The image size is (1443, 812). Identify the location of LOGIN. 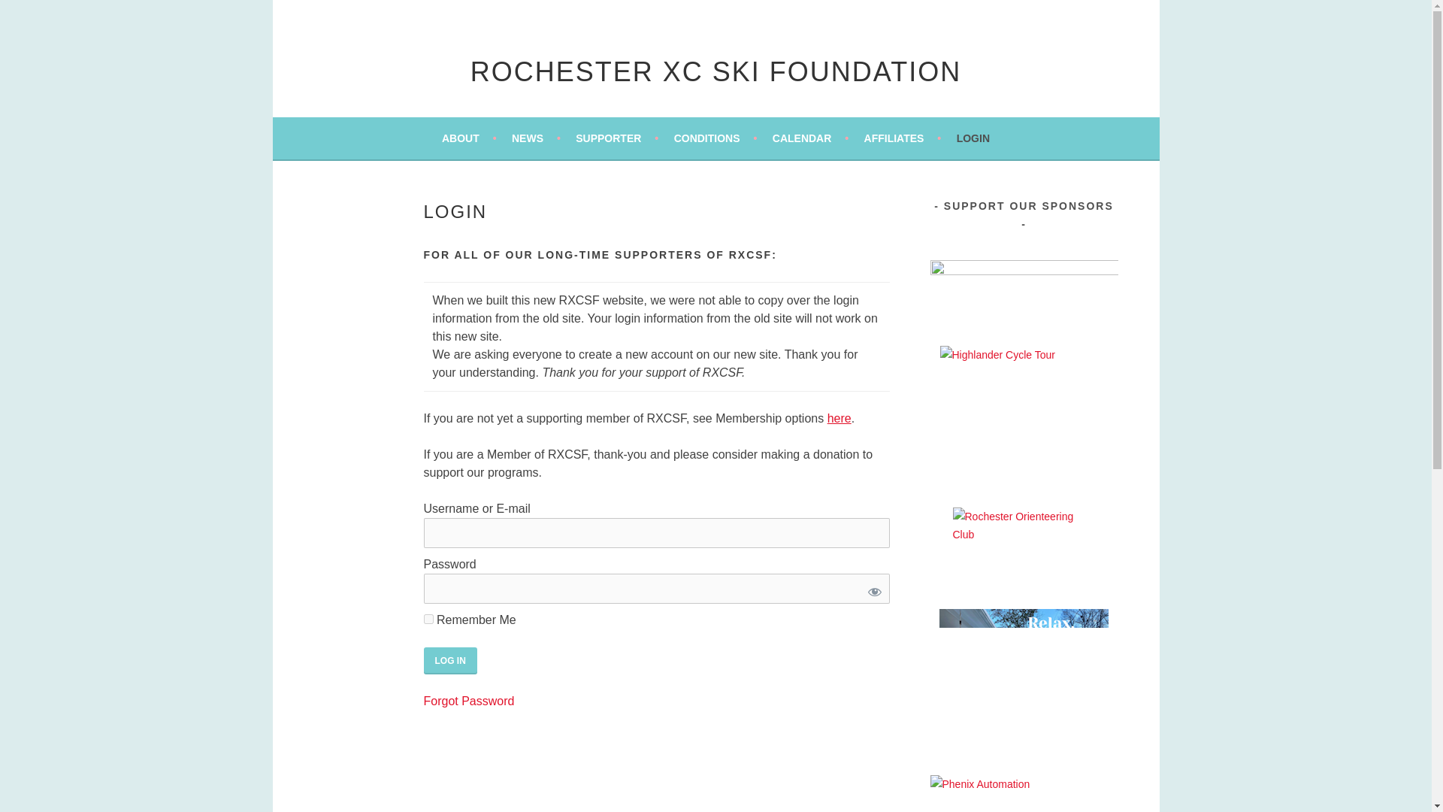
(973, 138).